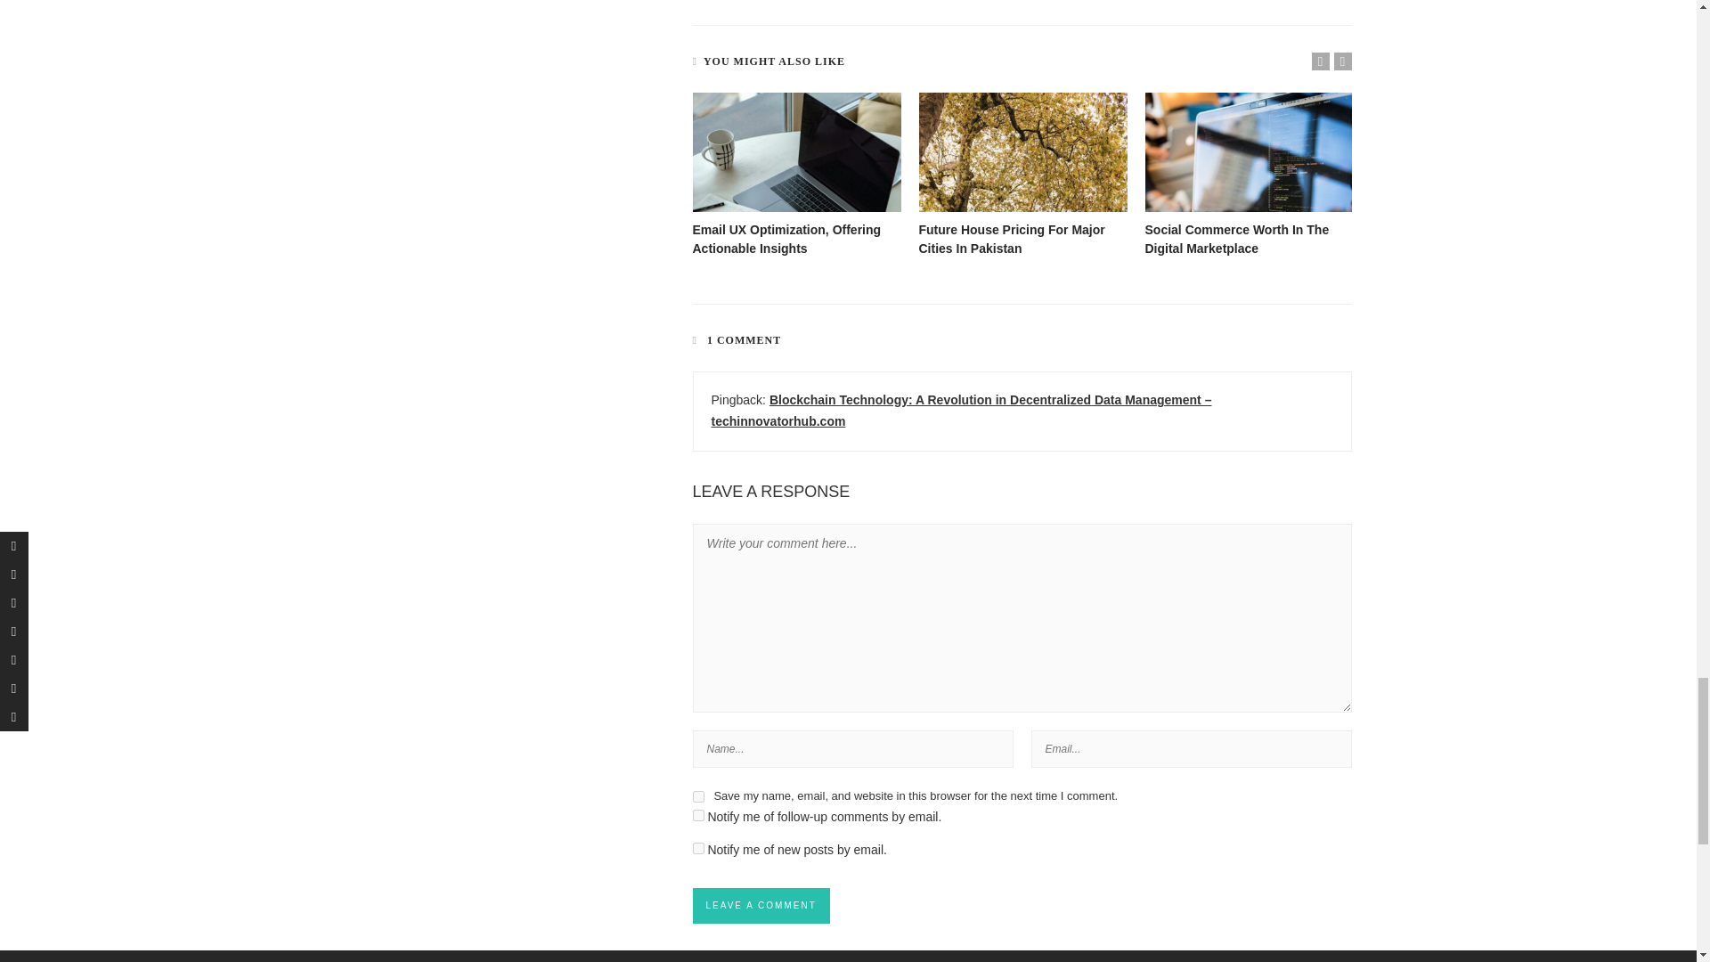 The image size is (1710, 962). What do you see at coordinates (698, 816) in the screenshot?
I see `subscribe` at bounding box center [698, 816].